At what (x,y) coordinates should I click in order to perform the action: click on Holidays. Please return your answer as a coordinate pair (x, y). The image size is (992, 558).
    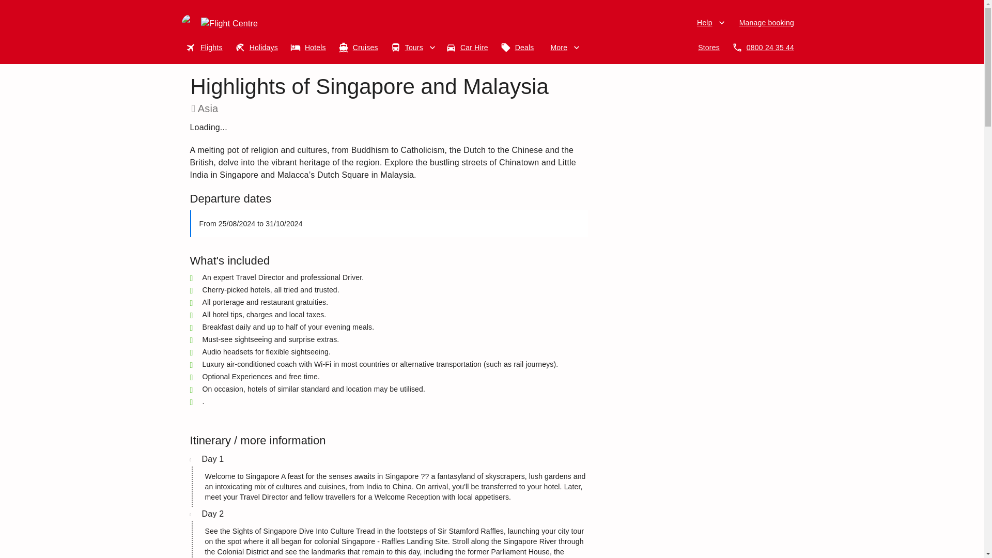
    Looking at the image, I should click on (258, 48).